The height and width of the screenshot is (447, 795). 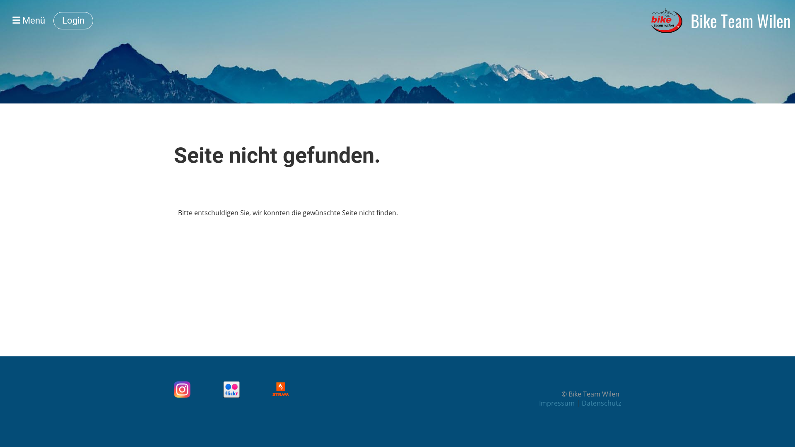 I want to click on Impressum, so click(x=558, y=403).